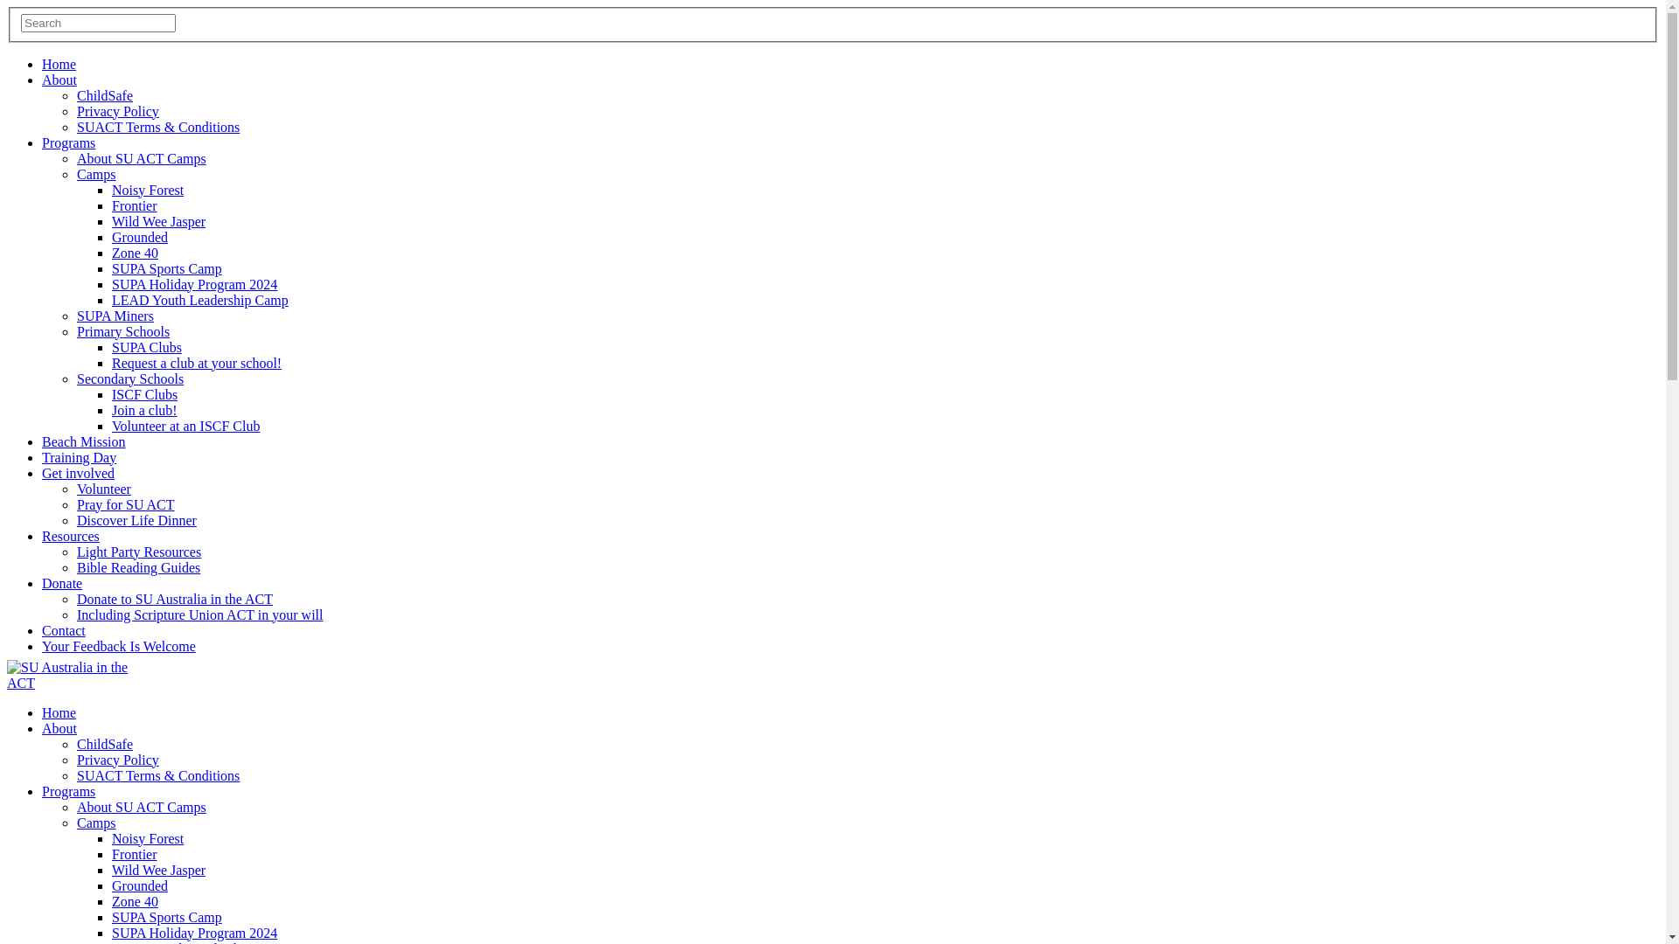 The width and height of the screenshot is (1679, 944). What do you see at coordinates (71, 537) in the screenshot?
I see `Resources` at bounding box center [71, 537].